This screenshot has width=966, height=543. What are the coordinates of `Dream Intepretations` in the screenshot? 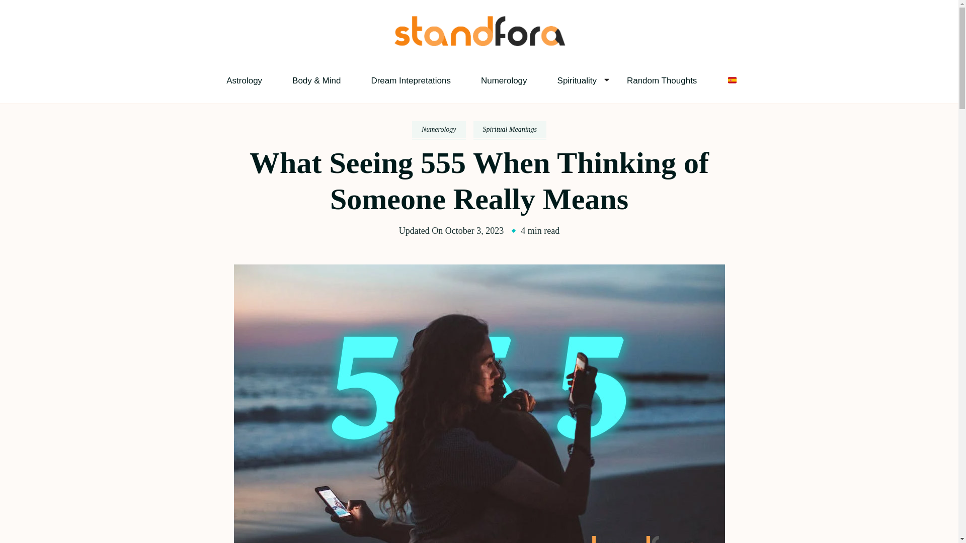 It's located at (411, 80).